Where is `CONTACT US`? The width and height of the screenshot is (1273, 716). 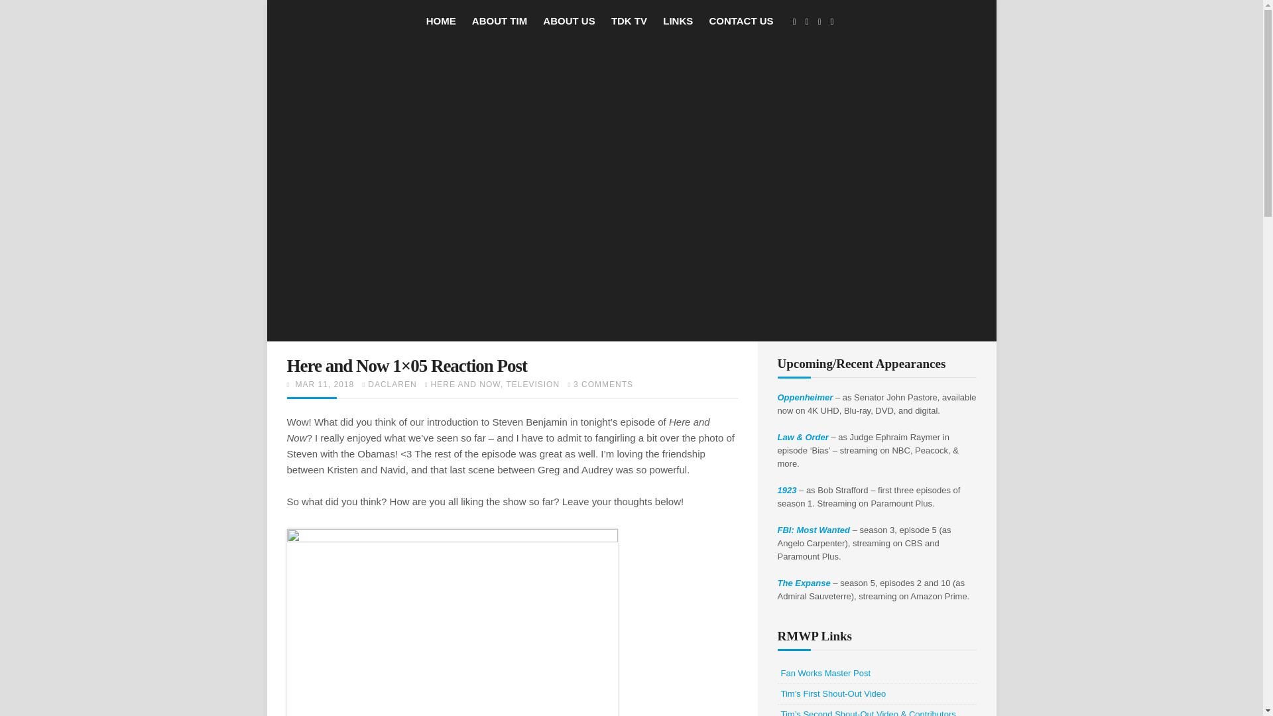 CONTACT US is located at coordinates (741, 20).